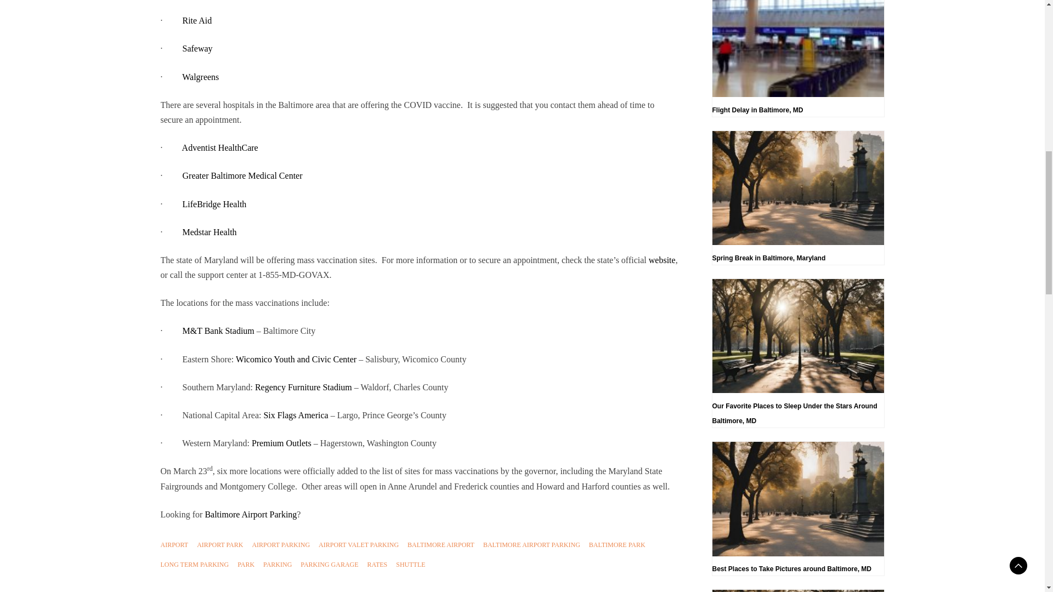 This screenshot has height=592, width=1053. Describe the element at coordinates (410, 565) in the screenshot. I see `SHUTTLE` at that location.